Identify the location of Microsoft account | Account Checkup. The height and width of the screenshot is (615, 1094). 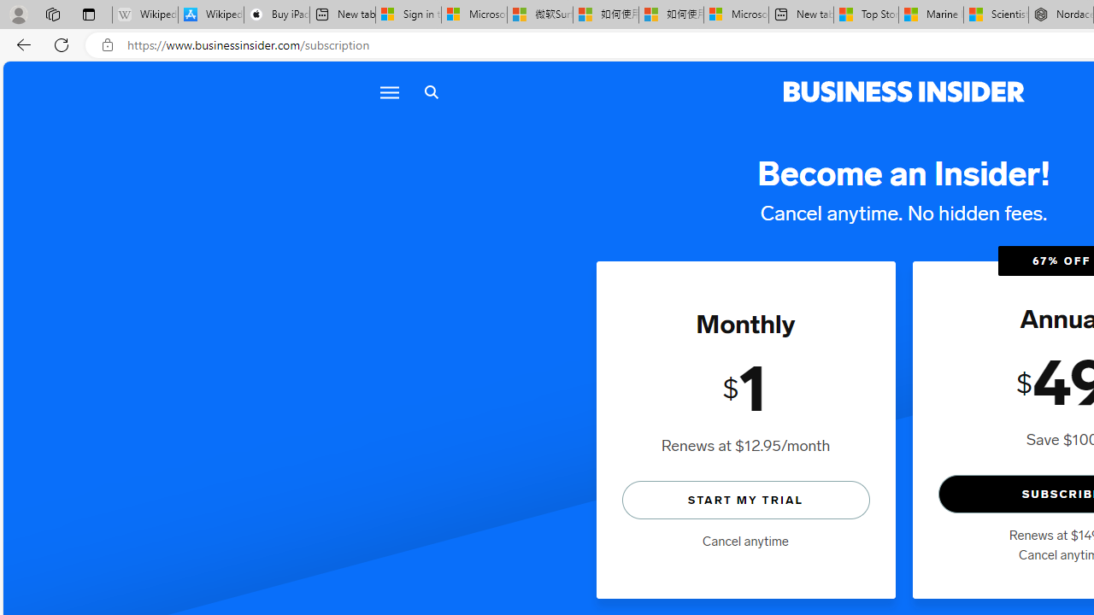
(736, 15).